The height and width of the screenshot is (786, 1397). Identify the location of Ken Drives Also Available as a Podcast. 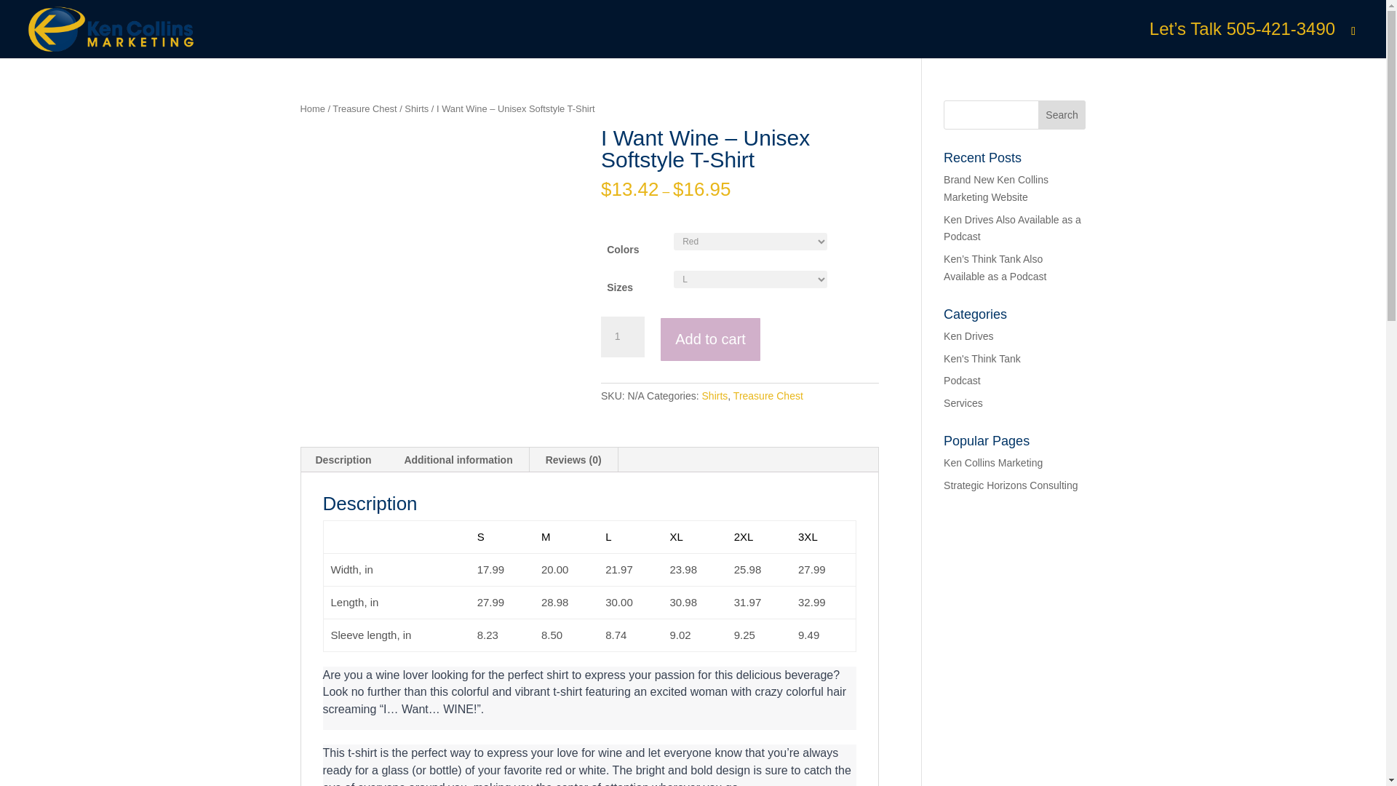
(1013, 228).